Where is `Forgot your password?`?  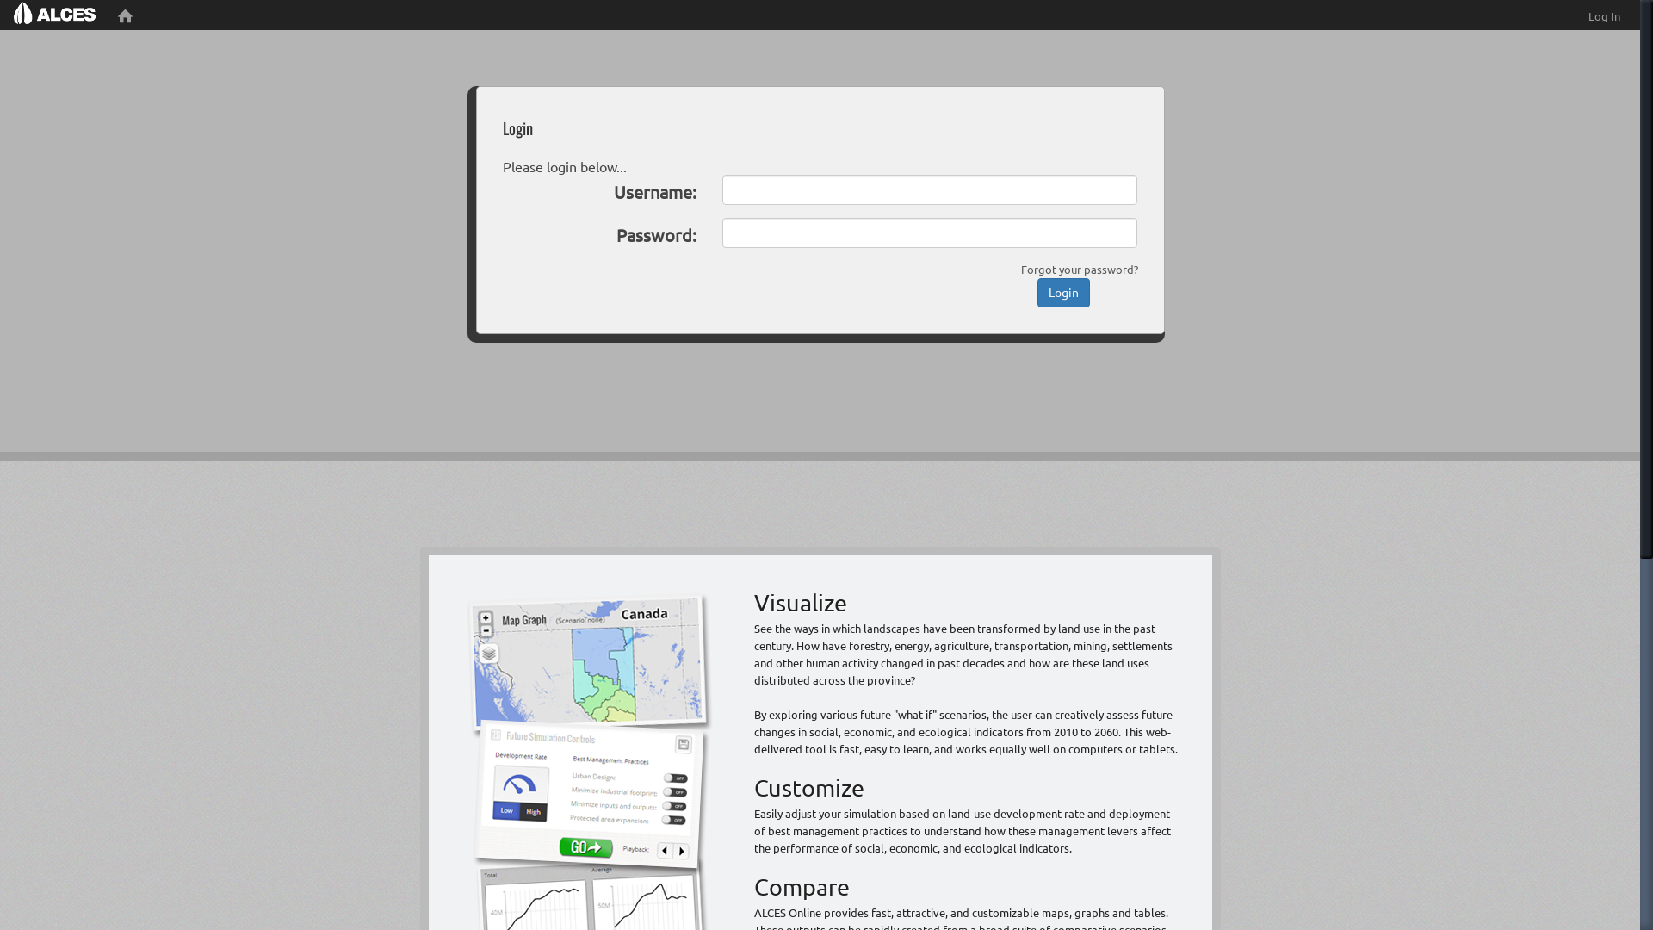
Forgot your password? is located at coordinates (1080, 269).